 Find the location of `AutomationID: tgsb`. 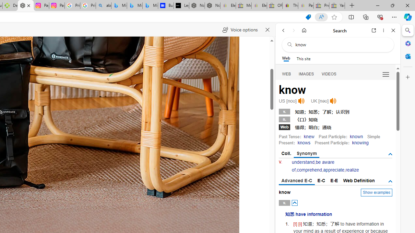

AutomationID: tgsb is located at coordinates (390, 154).